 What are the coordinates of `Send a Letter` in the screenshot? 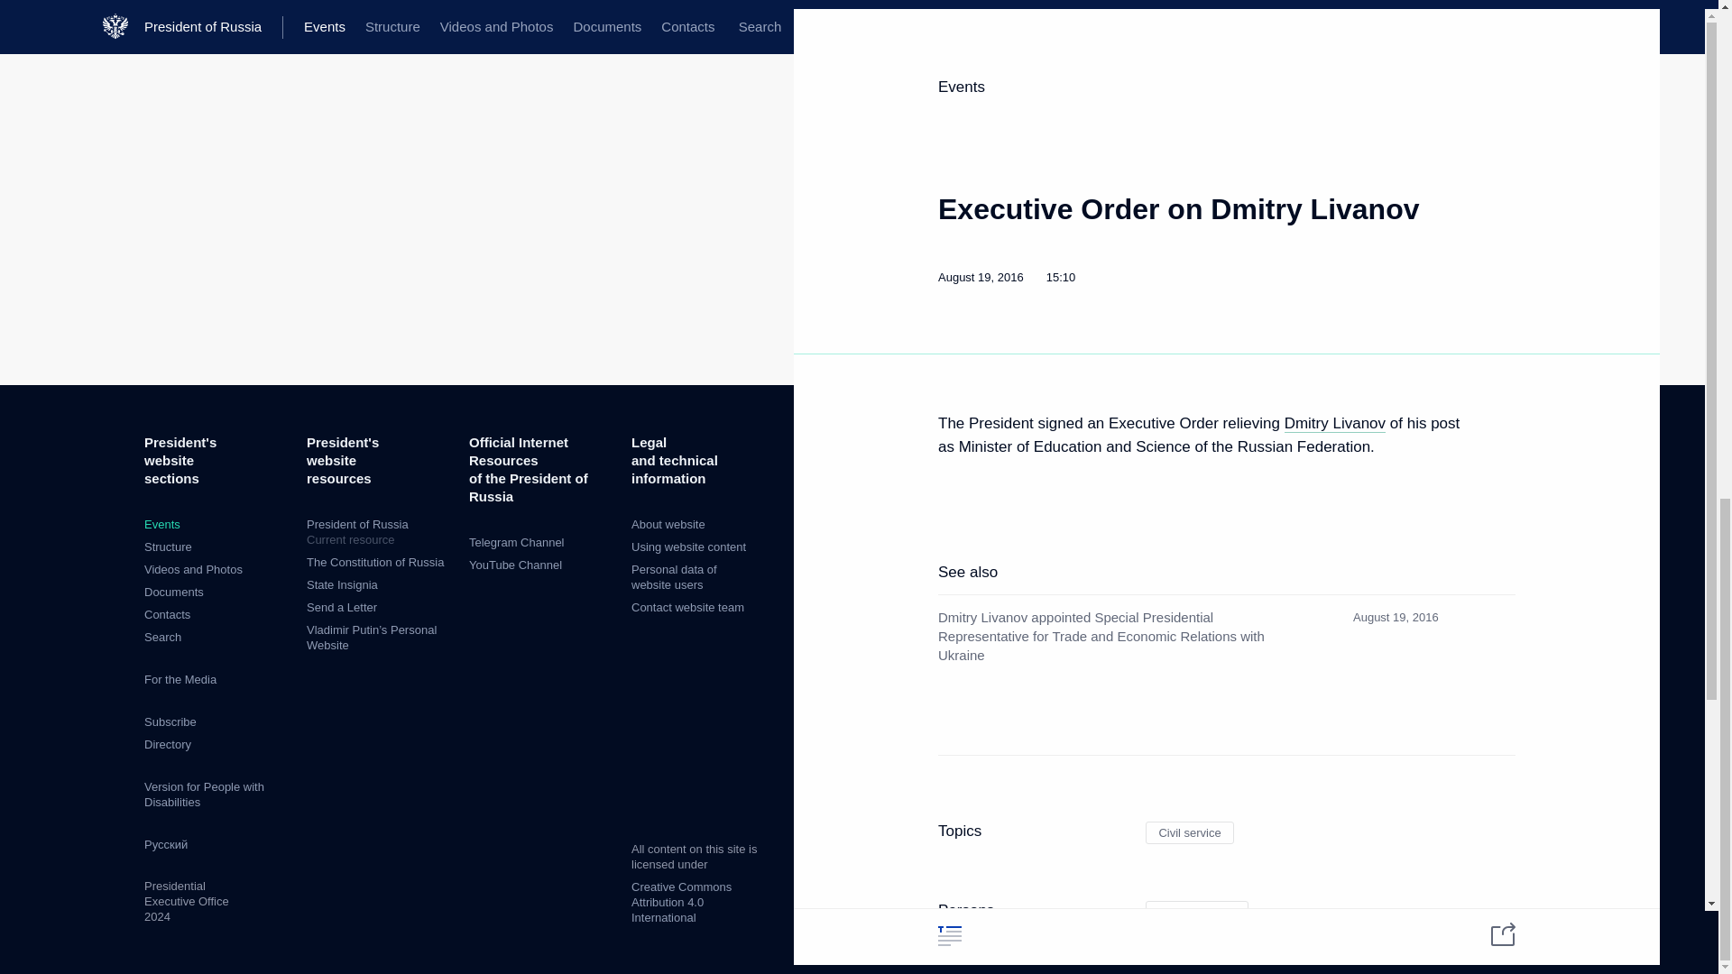 It's located at (341, 608).